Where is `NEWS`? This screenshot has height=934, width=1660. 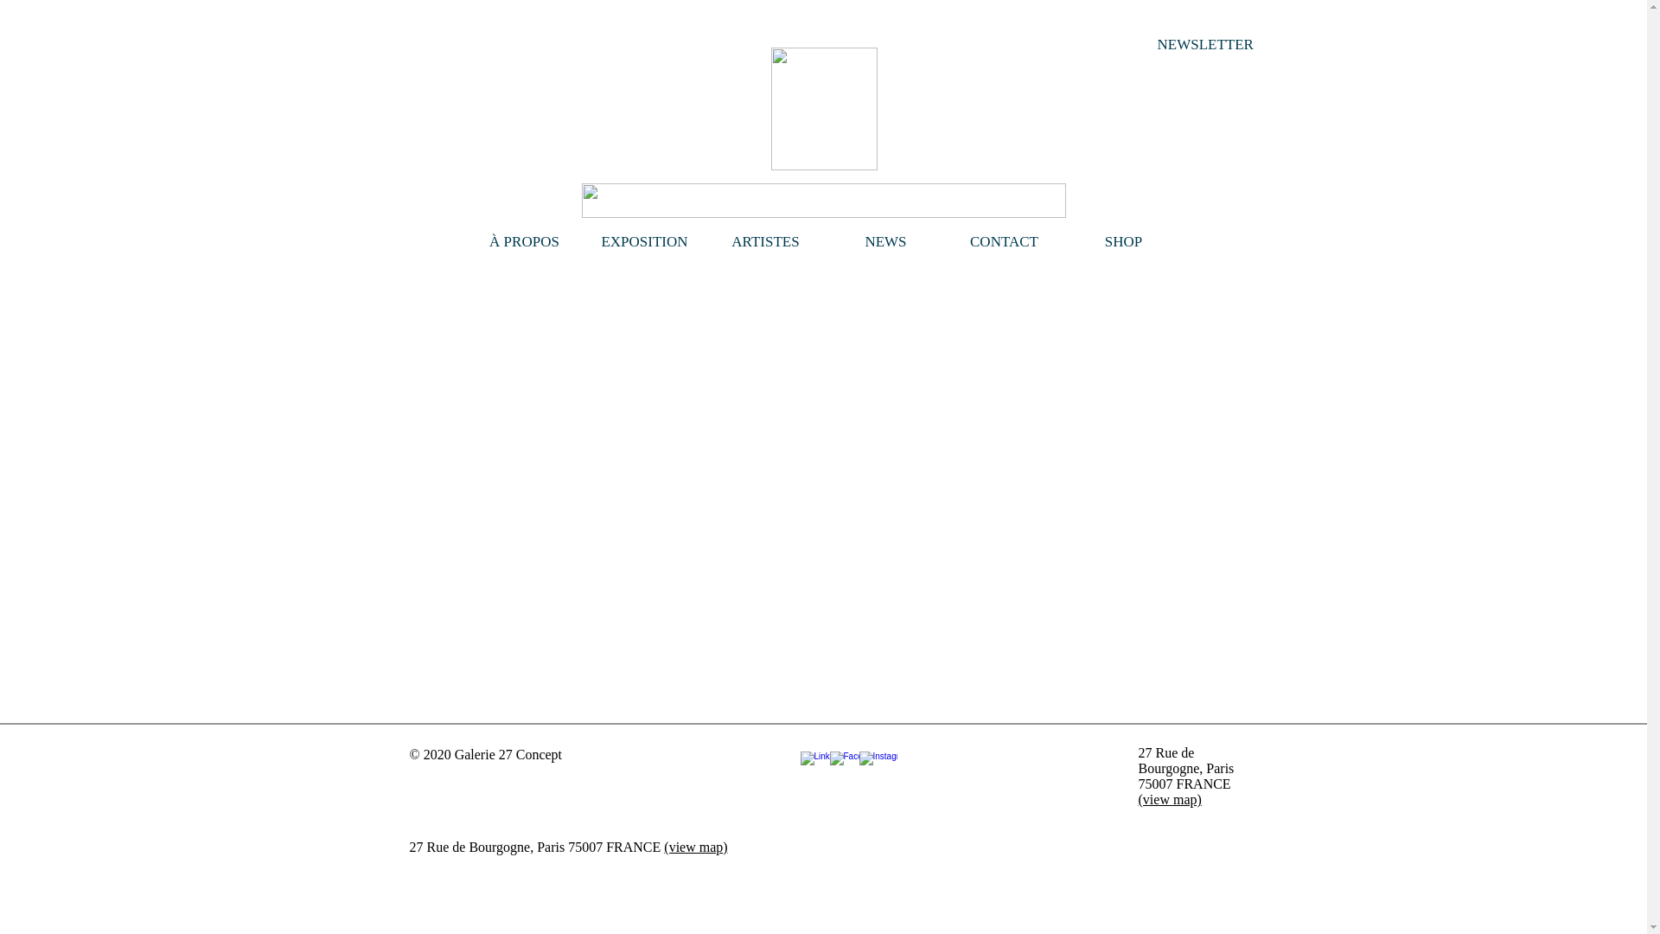
NEWS is located at coordinates (885, 242).